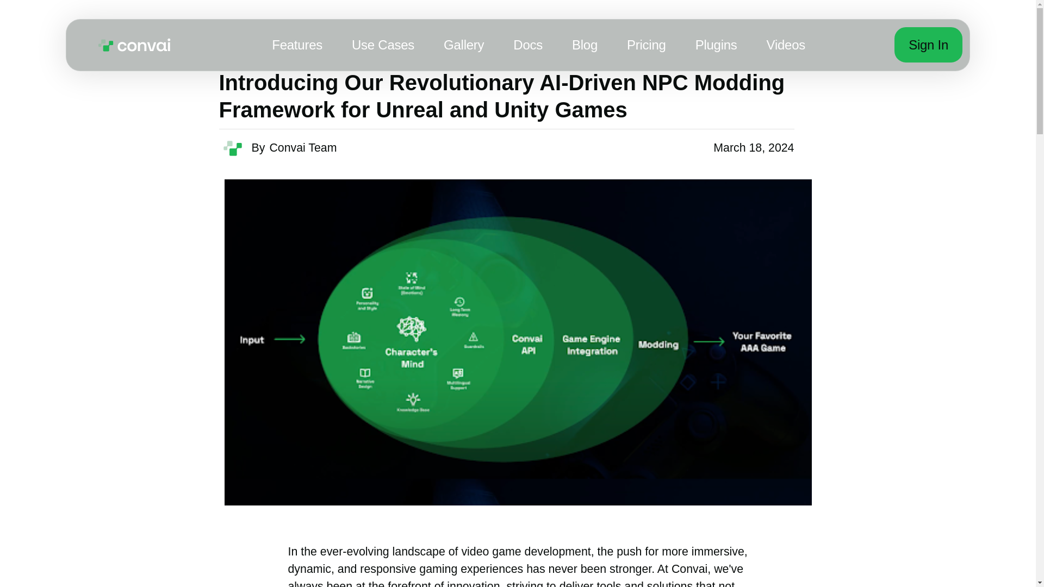 Image resolution: width=1044 pixels, height=587 pixels. I want to click on Sign In, so click(929, 45).